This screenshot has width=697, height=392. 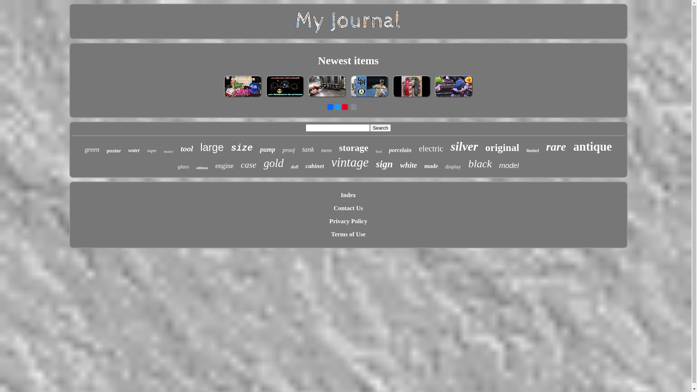 What do you see at coordinates (348, 195) in the screenshot?
I see `Index` at bounding box center [348, 195].